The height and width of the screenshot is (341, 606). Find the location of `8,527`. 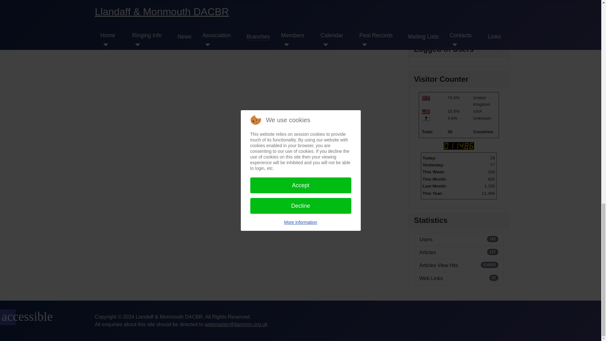

8,527 is located at coordinates (425, 98).